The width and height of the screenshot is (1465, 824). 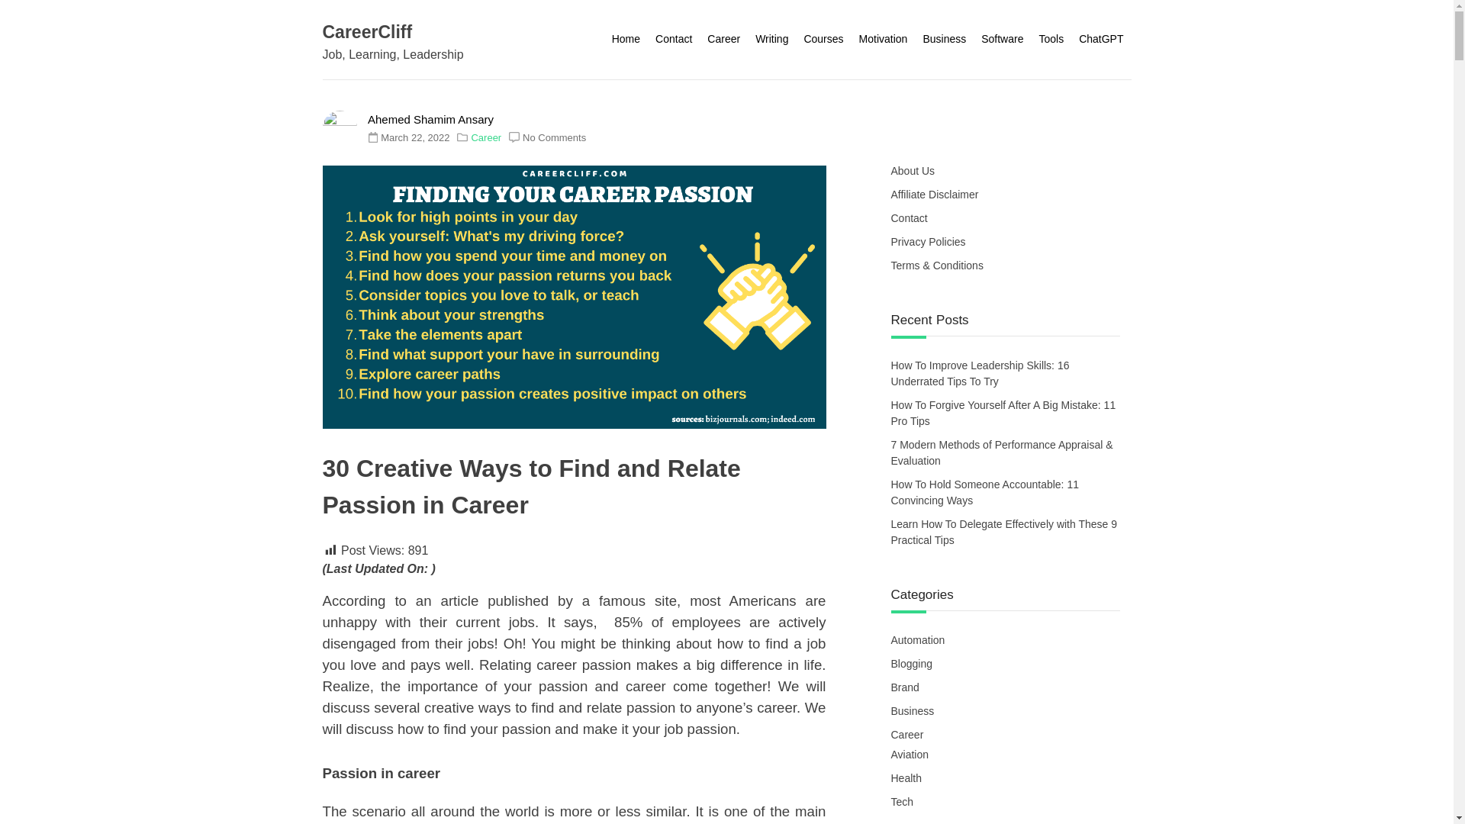 I want to click on Tools, so click(x=1051, y=39).